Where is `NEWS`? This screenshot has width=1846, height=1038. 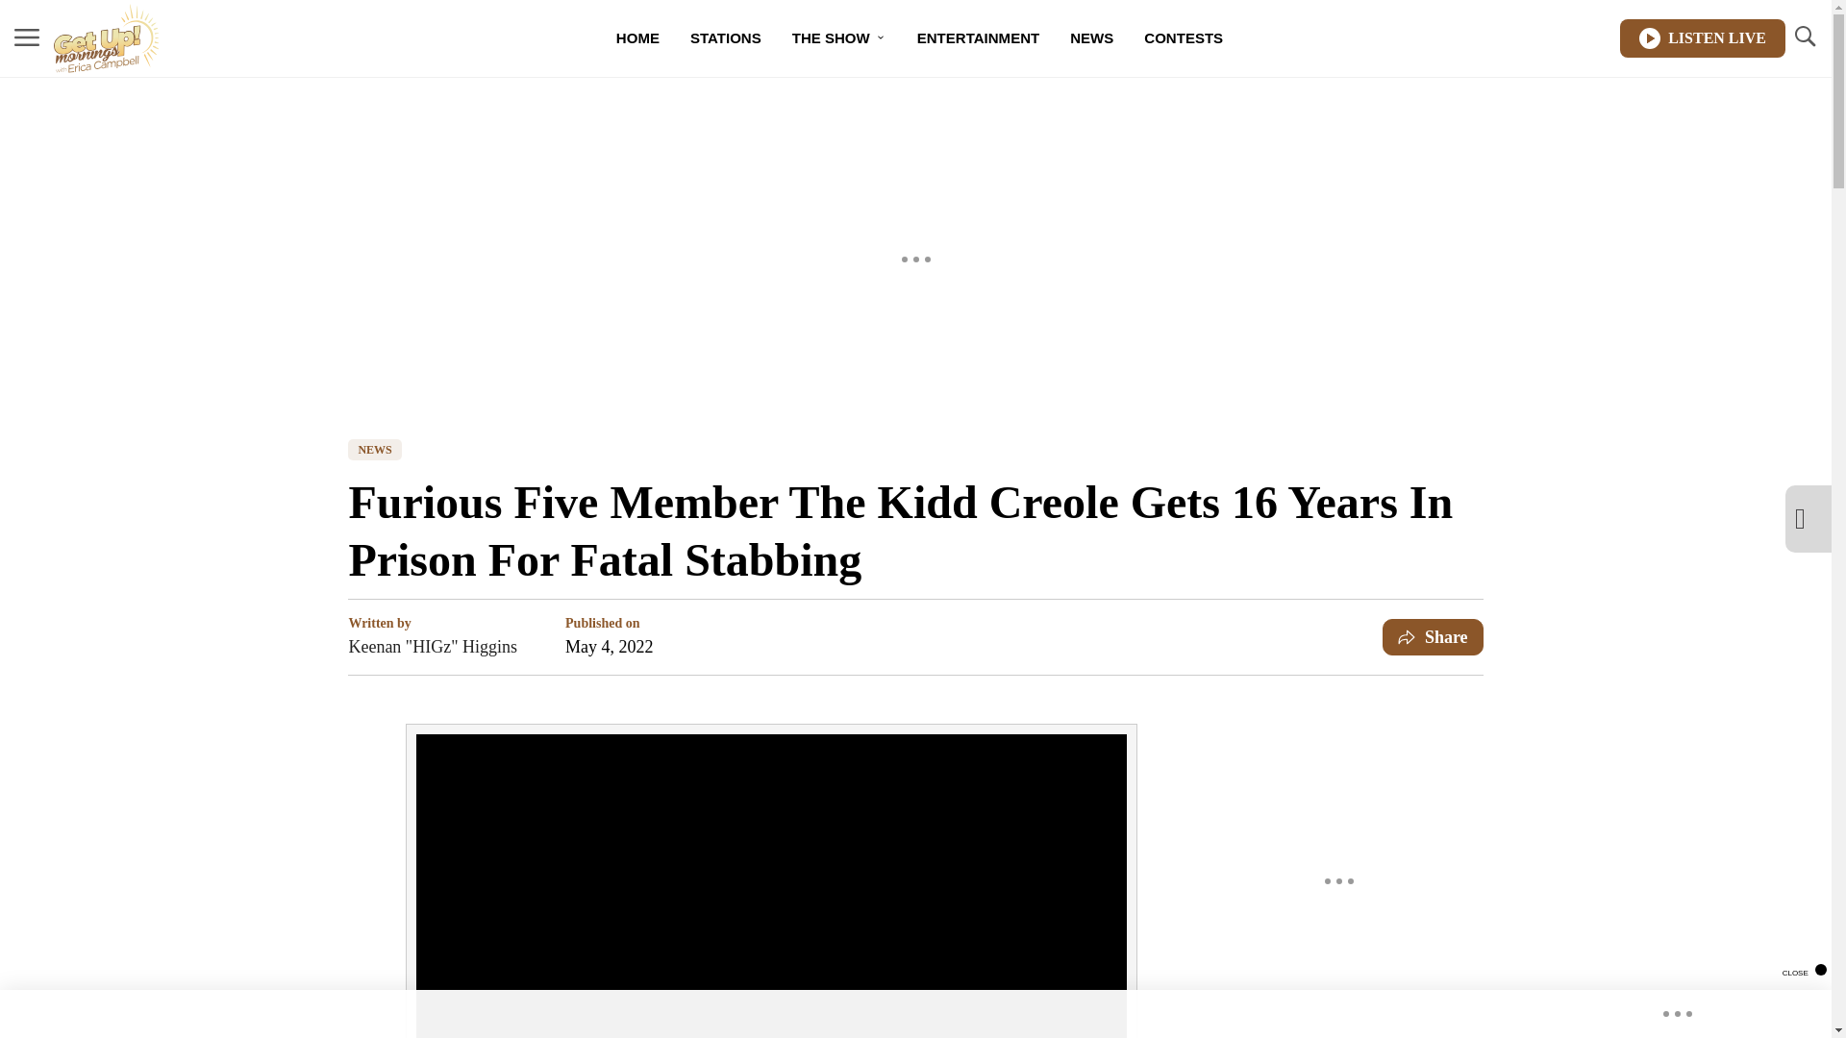 NEWS is located at coordinates (1090, 38).